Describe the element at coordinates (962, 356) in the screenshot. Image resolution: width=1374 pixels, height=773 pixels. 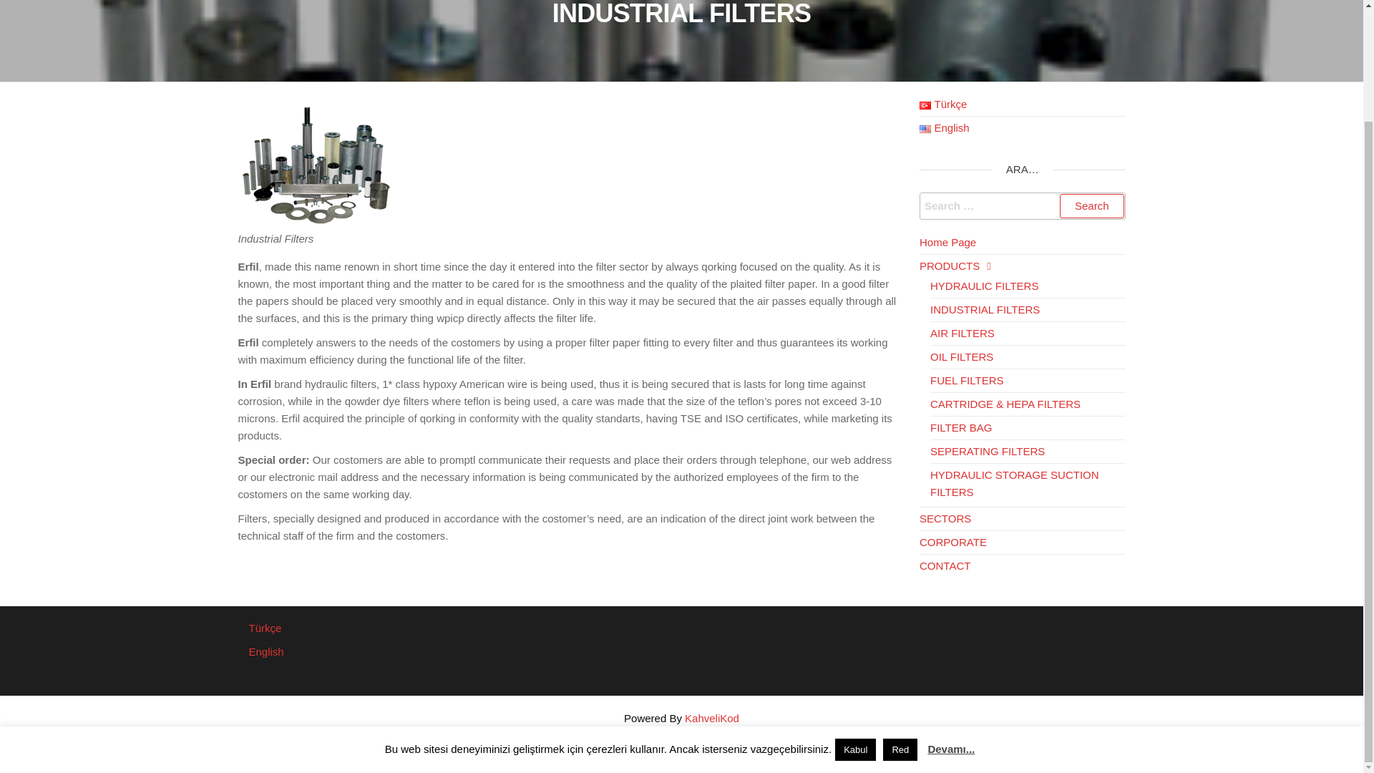
I see `OIL FILTERS` at that location.